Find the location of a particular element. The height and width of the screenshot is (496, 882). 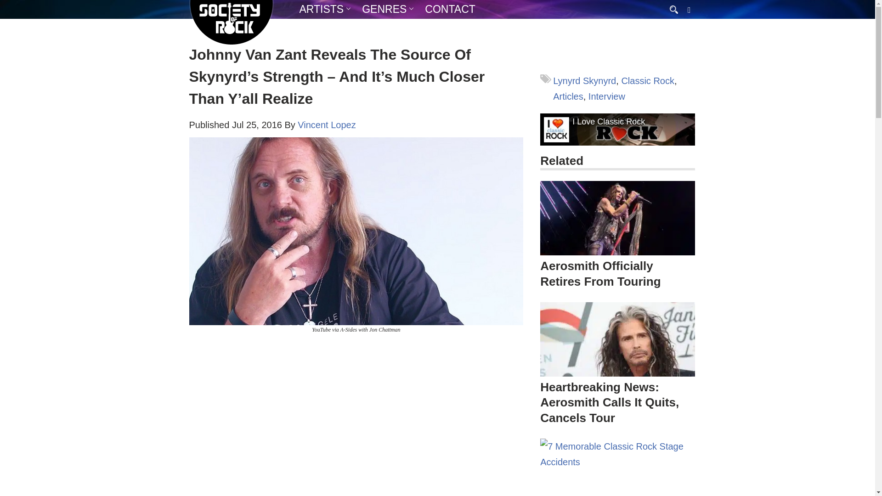

Aerosmith Officially Retires From Touring is located at coordinates (617, 218).